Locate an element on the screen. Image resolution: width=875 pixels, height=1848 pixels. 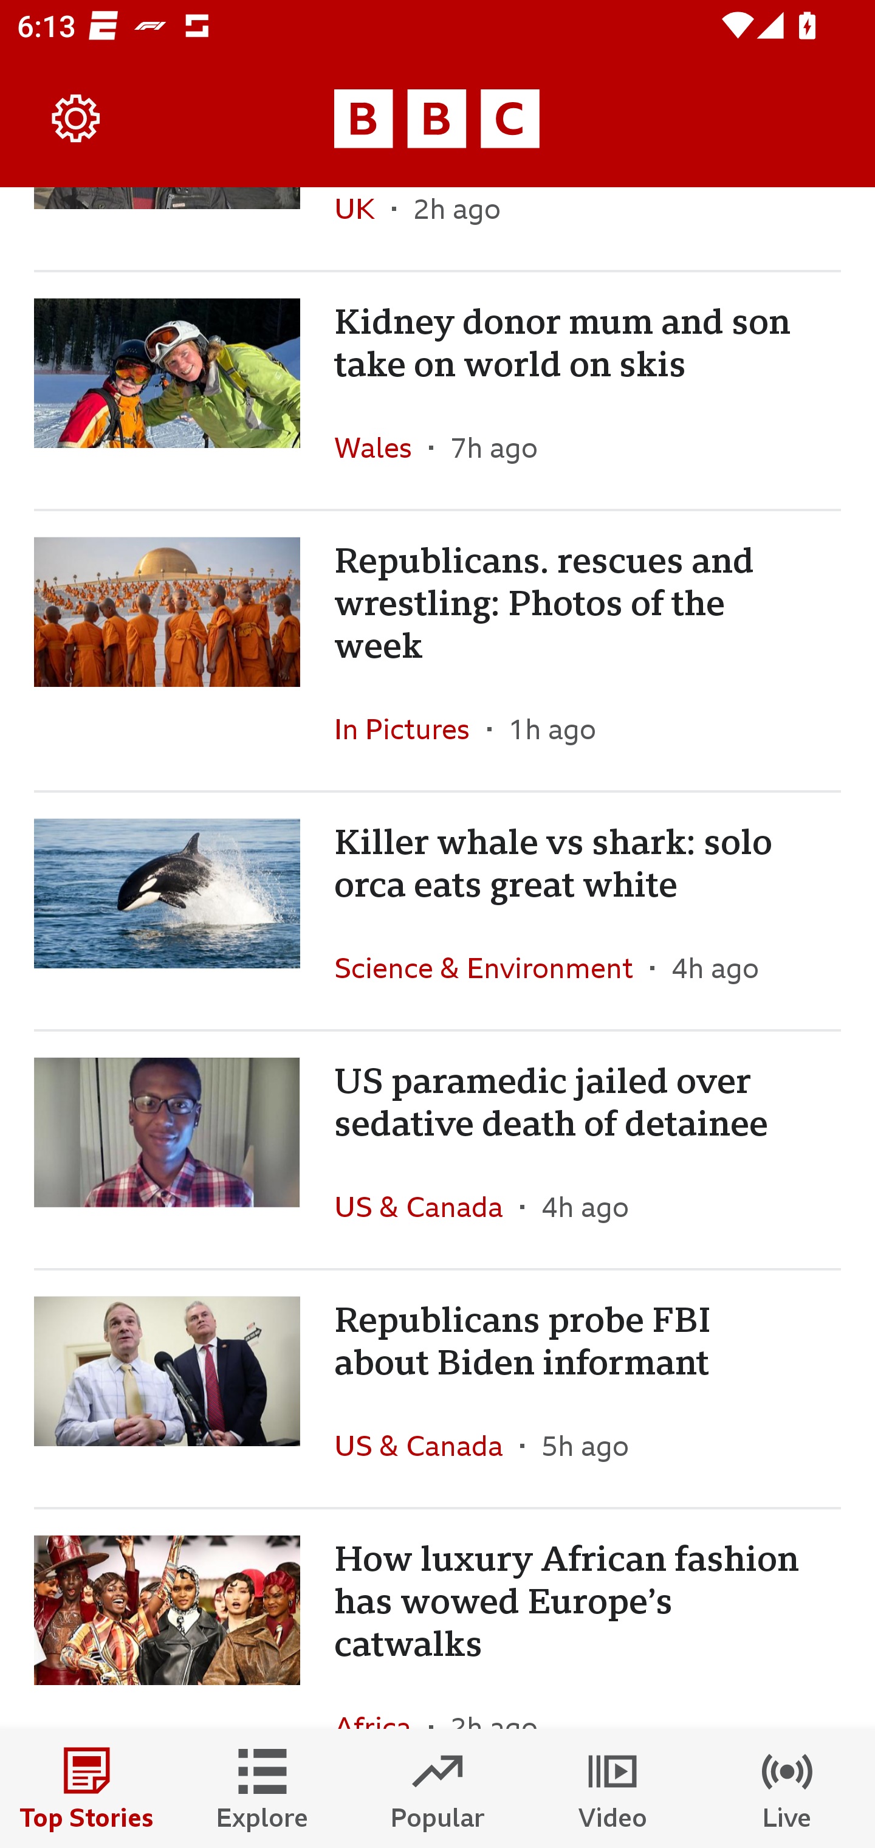
Popular is located at coordinates (437, 1788).